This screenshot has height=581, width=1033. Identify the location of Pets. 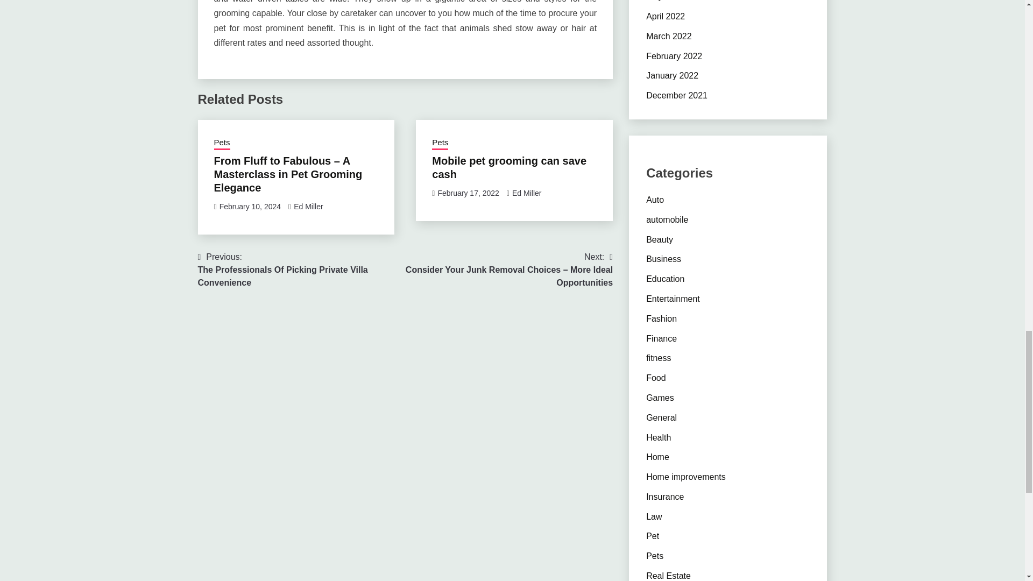
(222, 143).